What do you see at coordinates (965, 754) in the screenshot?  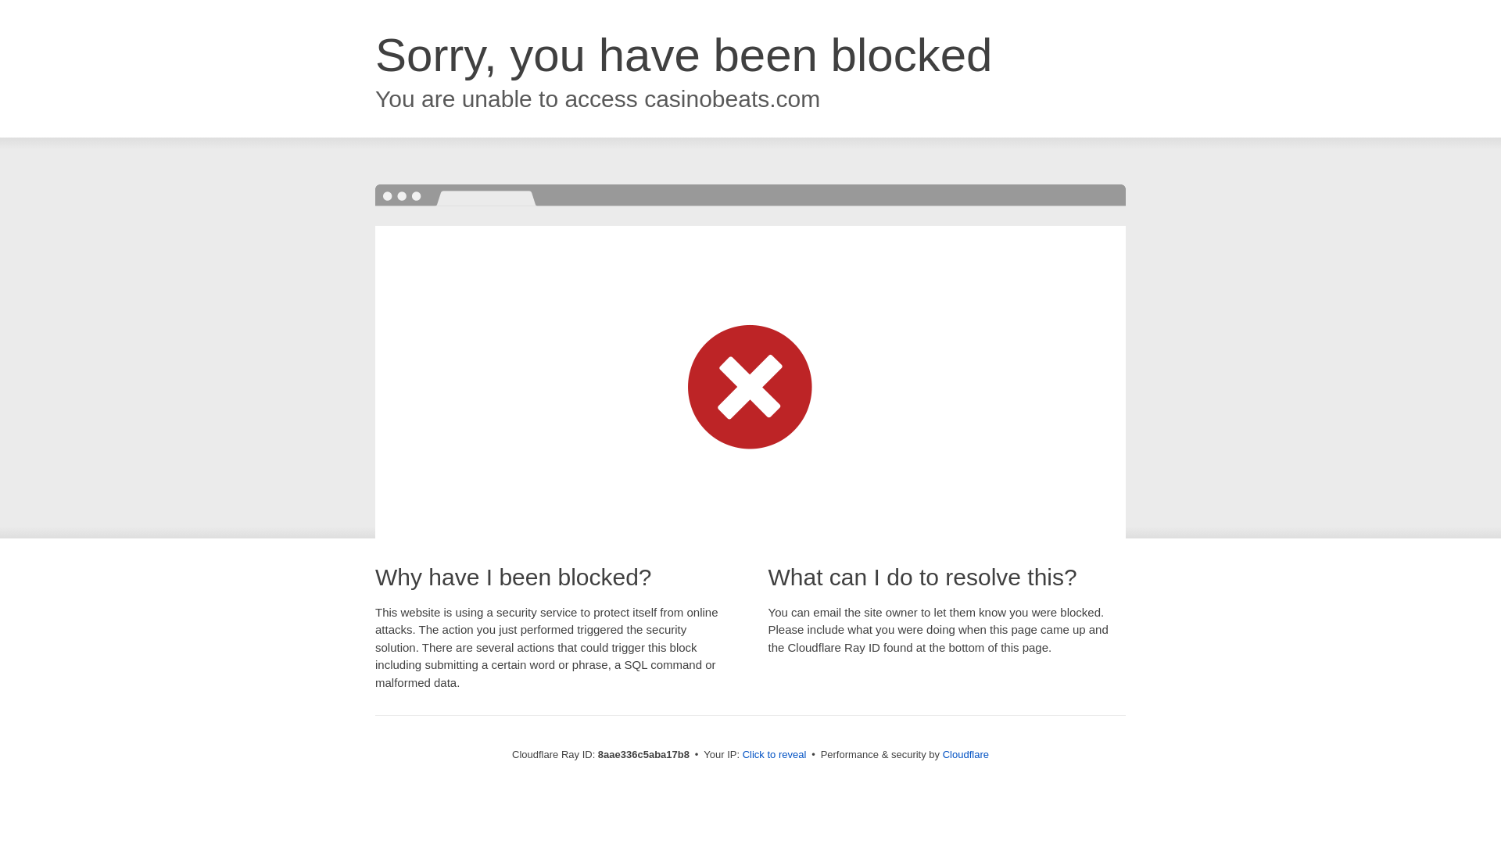 I see `Cloudflare` at bounding box center [965, 754].